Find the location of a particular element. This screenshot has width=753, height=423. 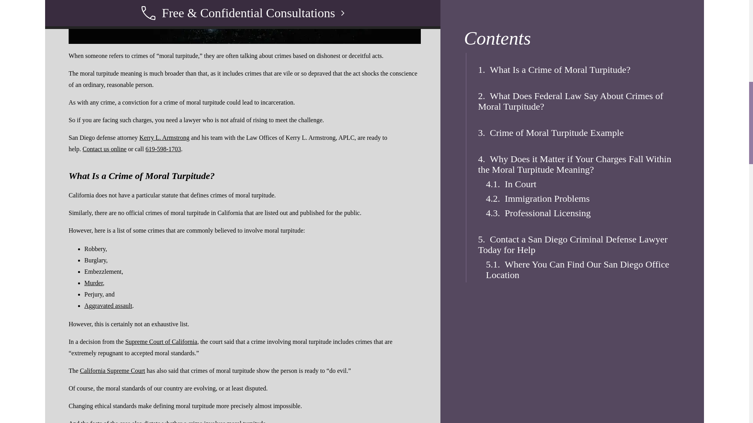

Contact us online is located at coordinates (104, 149).